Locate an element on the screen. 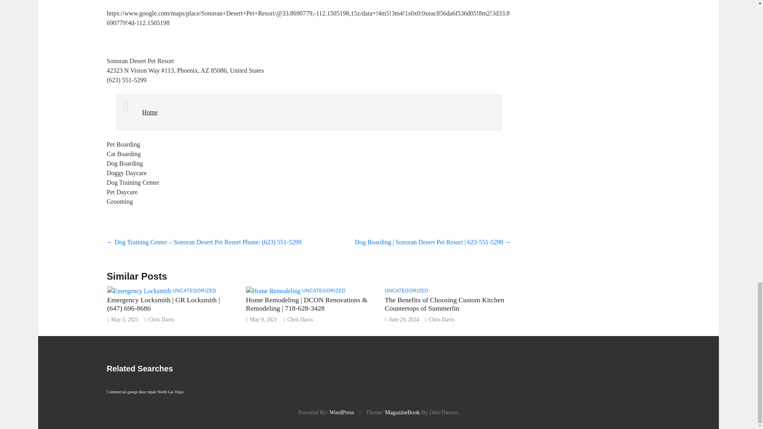 The image size is (763, 429). June 29, 2024 is located at coordinates (404, 319).